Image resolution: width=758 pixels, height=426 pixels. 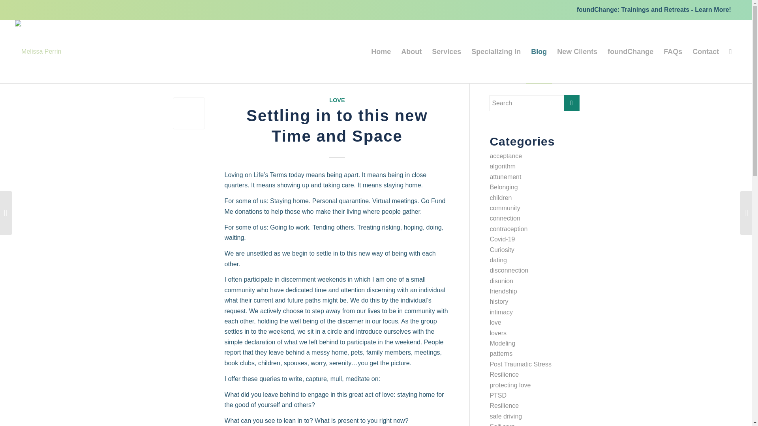 I want to click on acceptance, so click(x=506, y=155).